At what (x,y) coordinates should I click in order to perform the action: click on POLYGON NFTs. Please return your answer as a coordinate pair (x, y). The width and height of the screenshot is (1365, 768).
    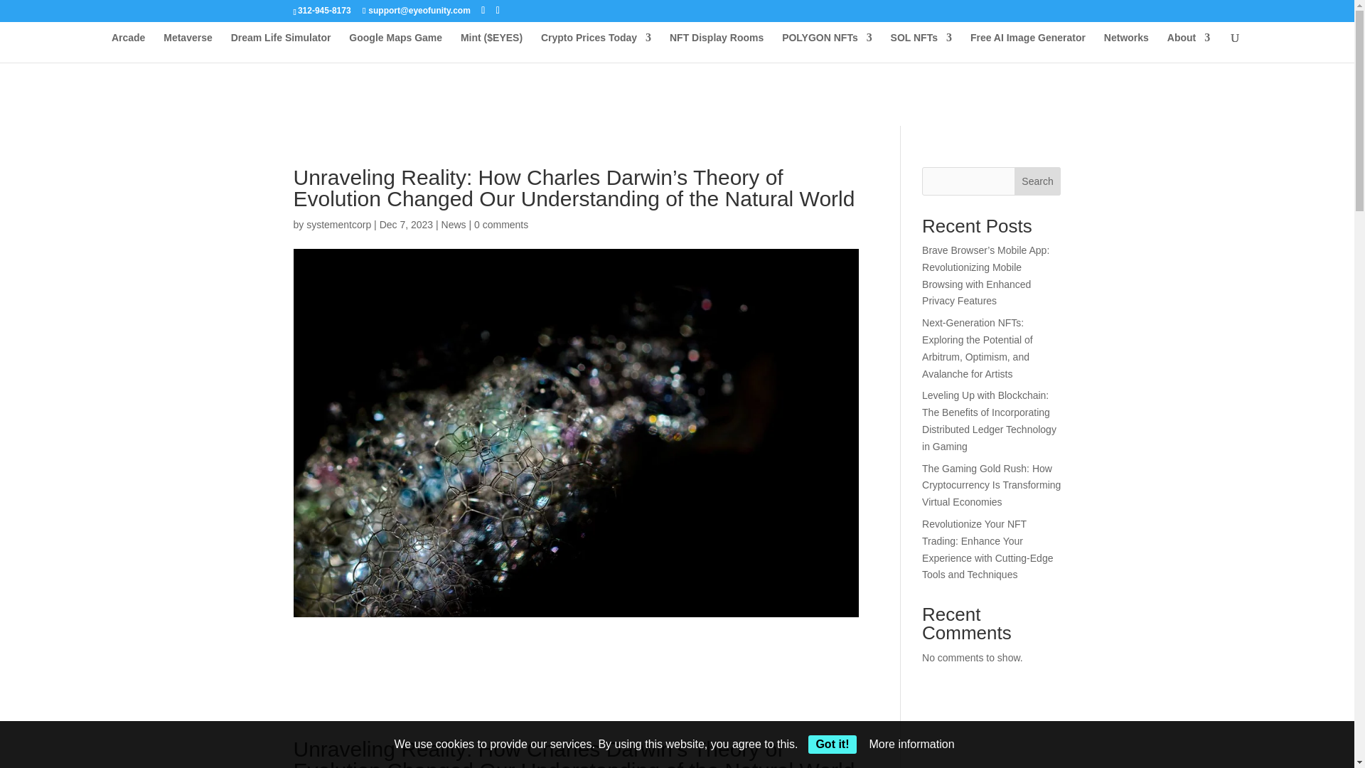
    Looking at the image, I should click on (827, 47).